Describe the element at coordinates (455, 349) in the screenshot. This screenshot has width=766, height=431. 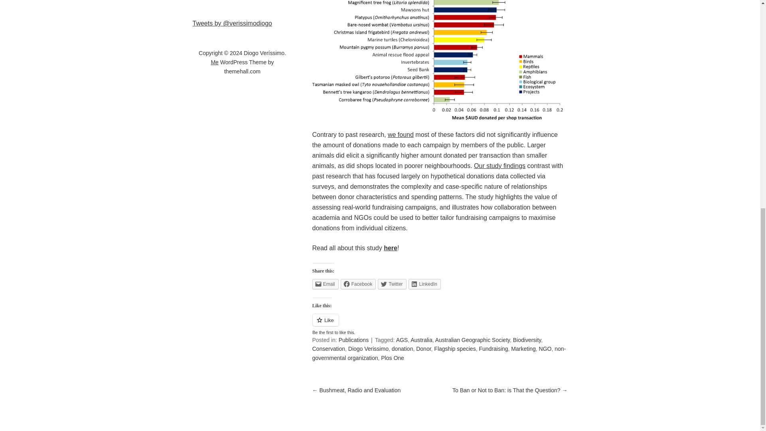
I see `Flagship species` at that location.